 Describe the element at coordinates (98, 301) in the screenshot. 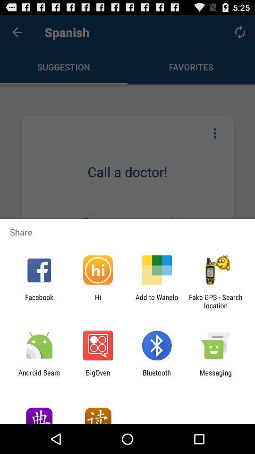

I see `select item to the right of the facebook icon` at that location.